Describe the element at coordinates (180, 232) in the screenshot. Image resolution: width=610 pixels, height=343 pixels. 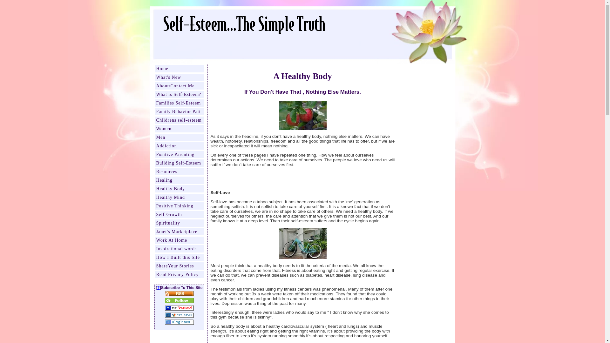
I see `Janet's Marketplace` at that location.